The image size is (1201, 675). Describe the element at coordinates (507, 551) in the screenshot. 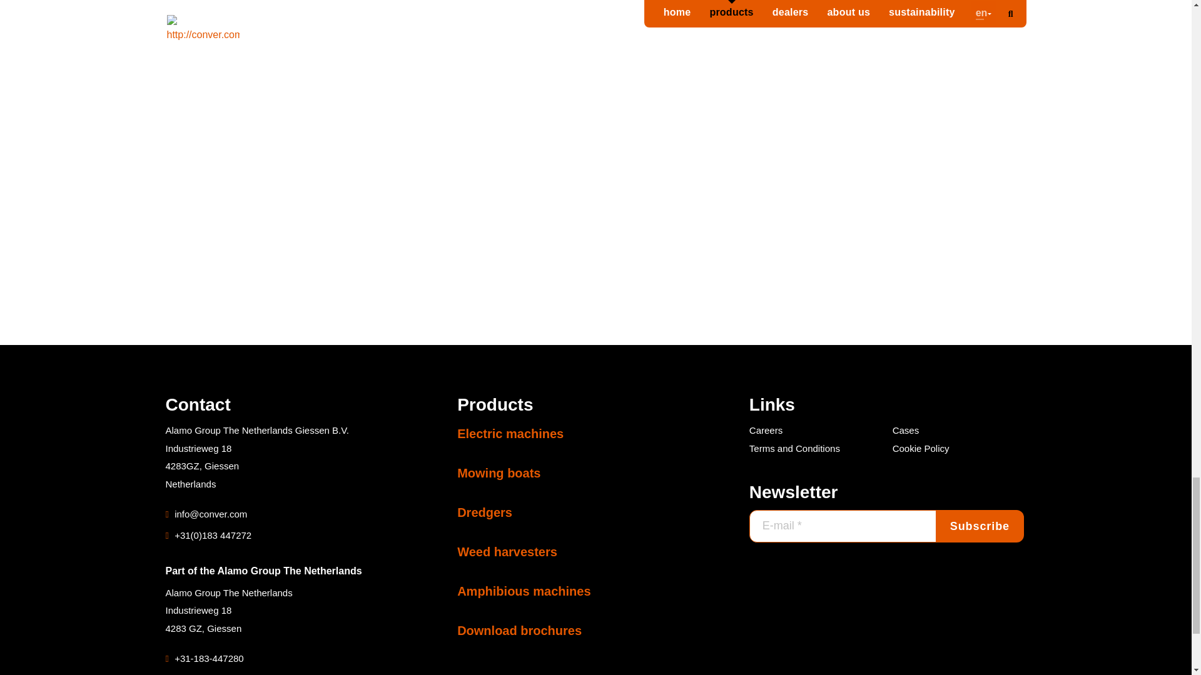

I see `Weed harvesters` at that location.